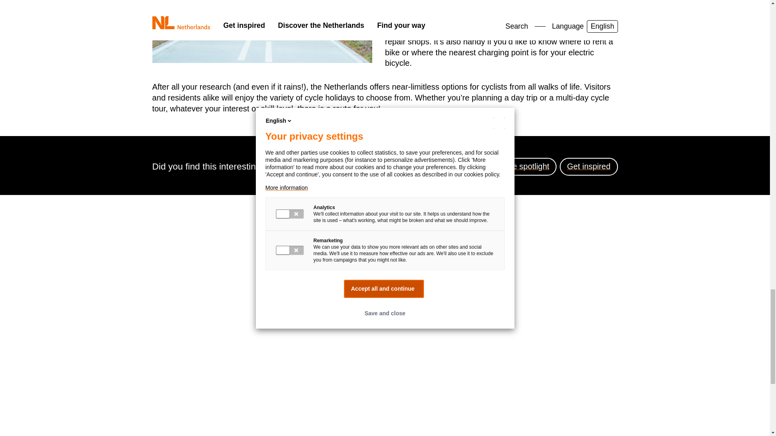 This screenshot has height=436, width=776. Describe the element at coordinates (450, 166) in the screenshot. I see `Cycling Lifestyle` at that location.